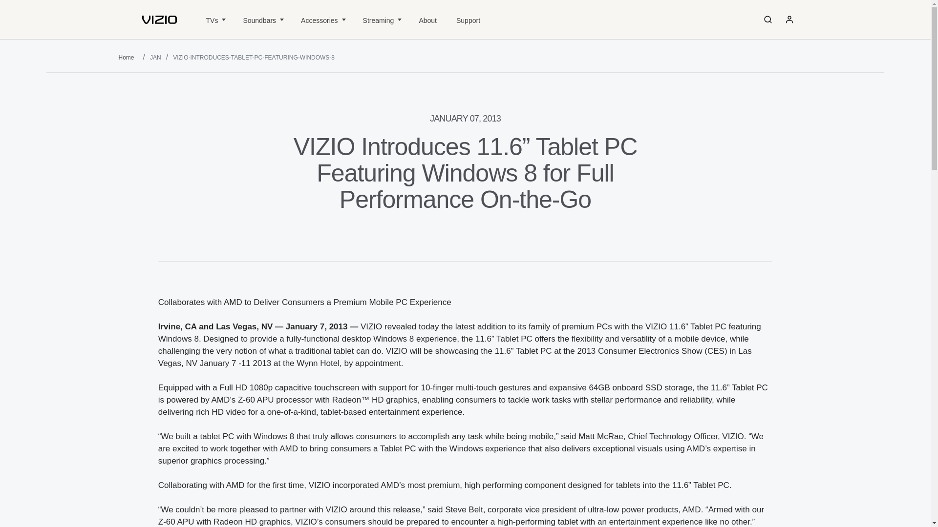 Image resolution: width=938 pixels, height=527 pixels. Describe the element at coordinates (468, 20) in the screenshot. I see `Support` at that location.